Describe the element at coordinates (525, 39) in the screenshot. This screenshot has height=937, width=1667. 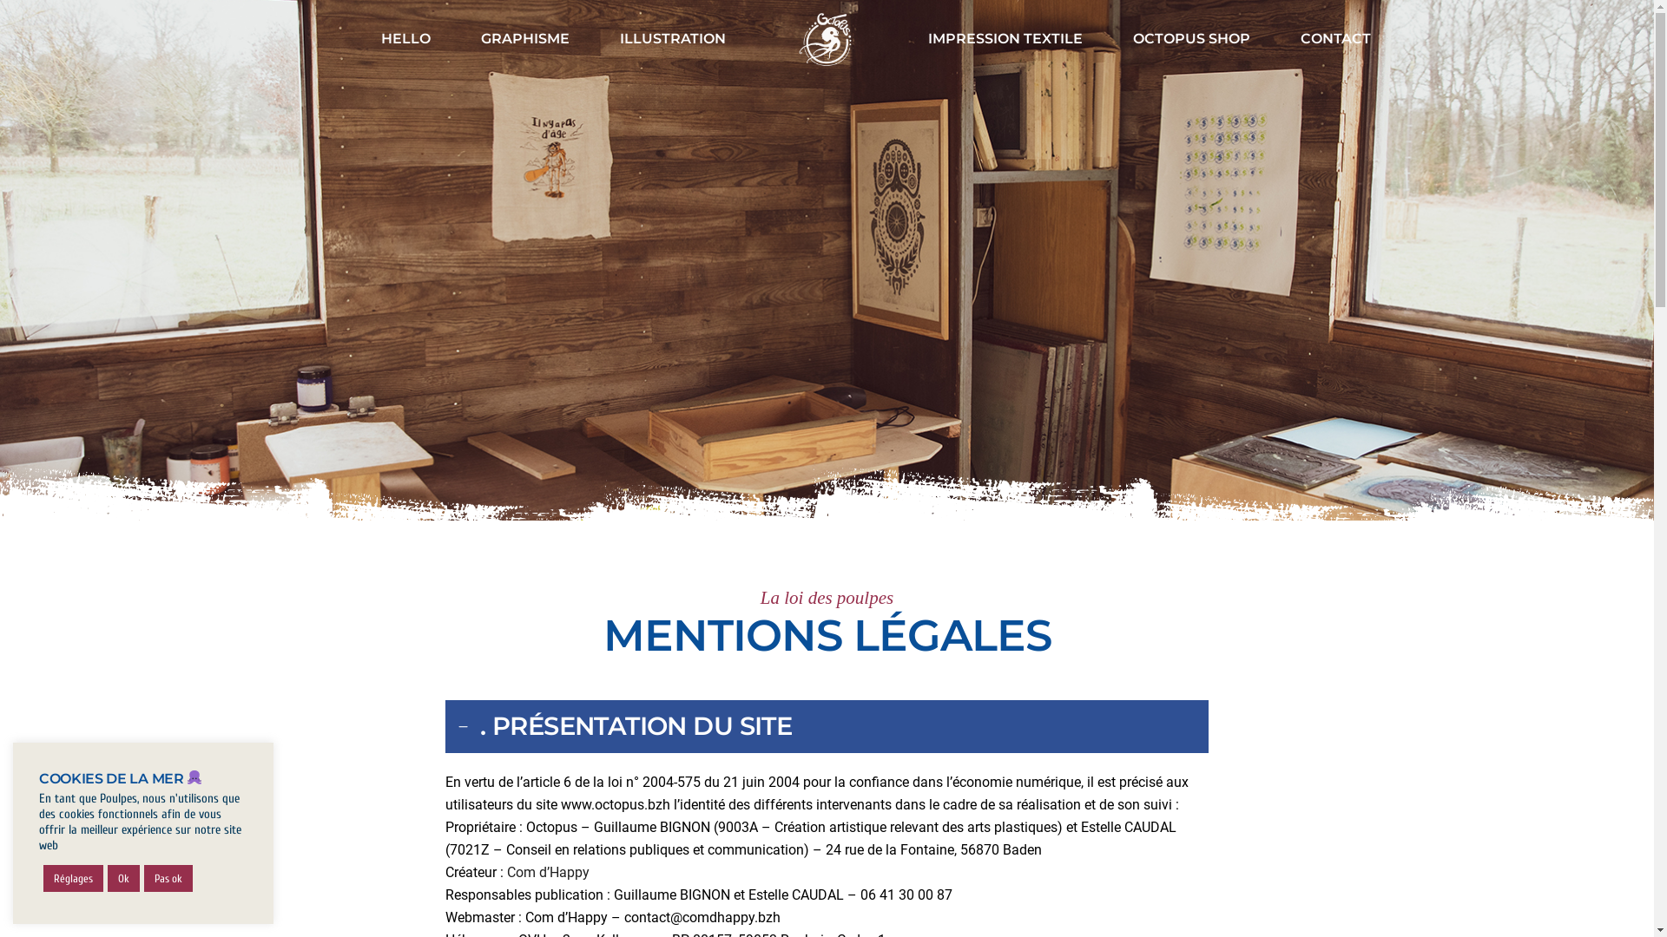
I see `GRAPHISME` at that location.